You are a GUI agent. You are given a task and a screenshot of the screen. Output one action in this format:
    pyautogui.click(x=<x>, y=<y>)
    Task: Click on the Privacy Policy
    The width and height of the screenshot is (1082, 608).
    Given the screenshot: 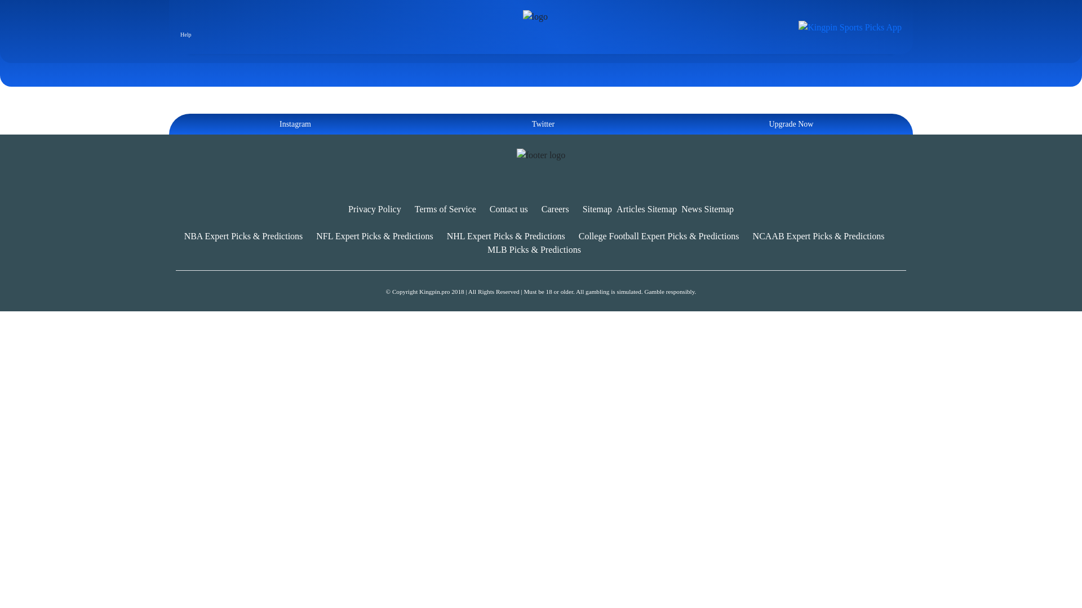 What is the action you would take?
    pyautogui.click(x=375, y=209)
    